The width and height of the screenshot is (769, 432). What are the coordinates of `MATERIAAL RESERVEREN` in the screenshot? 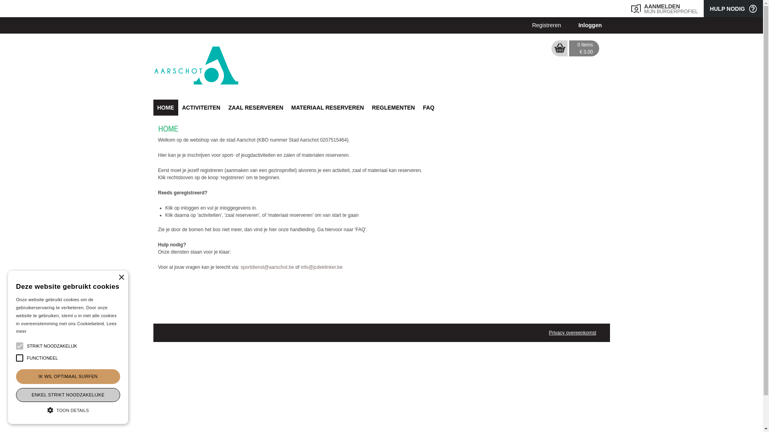 It's located at (328, 108).